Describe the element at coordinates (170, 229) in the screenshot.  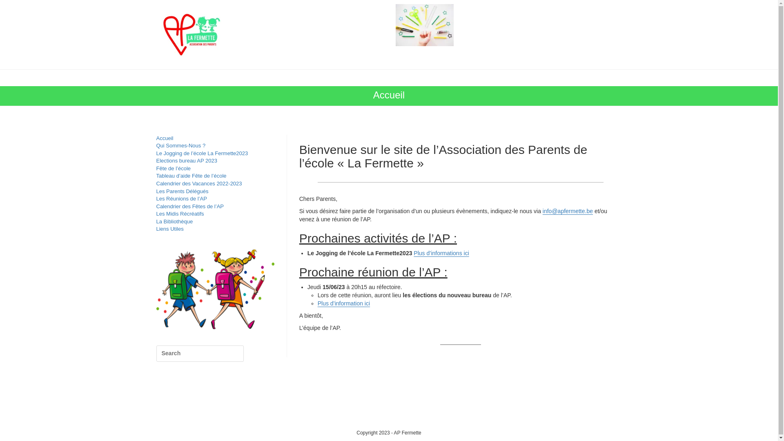
I see `Liens Utiles` at that location.